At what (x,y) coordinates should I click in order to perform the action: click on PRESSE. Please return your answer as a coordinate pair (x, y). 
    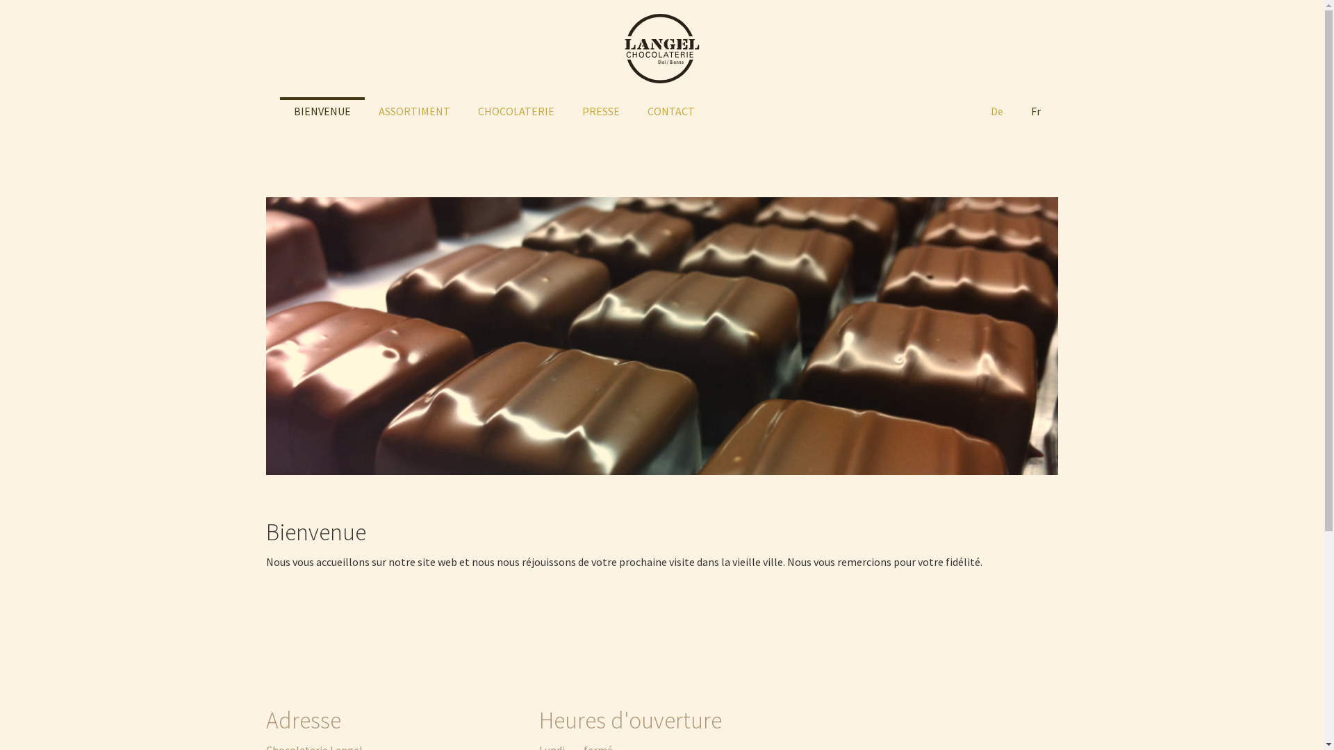
    Looking at the image, I should click on (601, 111).